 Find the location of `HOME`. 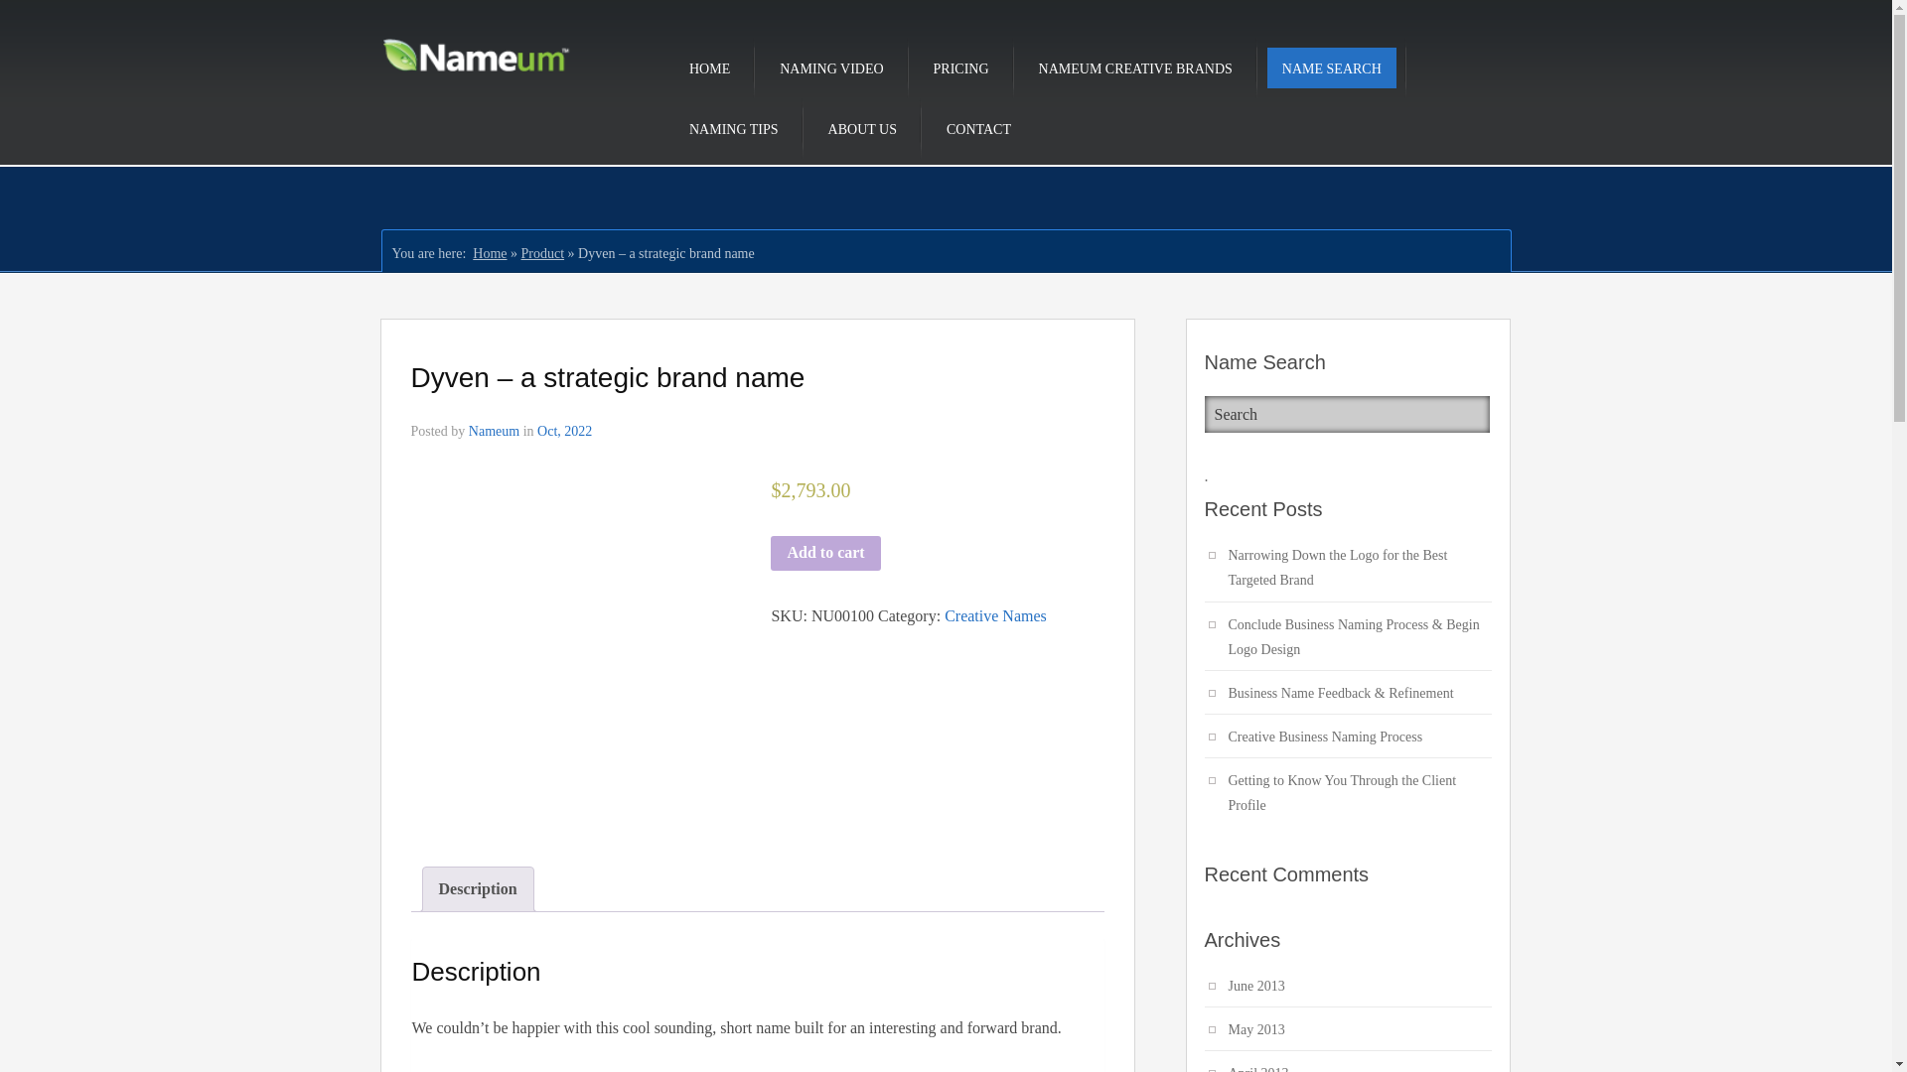

HOME is located at coordinates (709, 67).